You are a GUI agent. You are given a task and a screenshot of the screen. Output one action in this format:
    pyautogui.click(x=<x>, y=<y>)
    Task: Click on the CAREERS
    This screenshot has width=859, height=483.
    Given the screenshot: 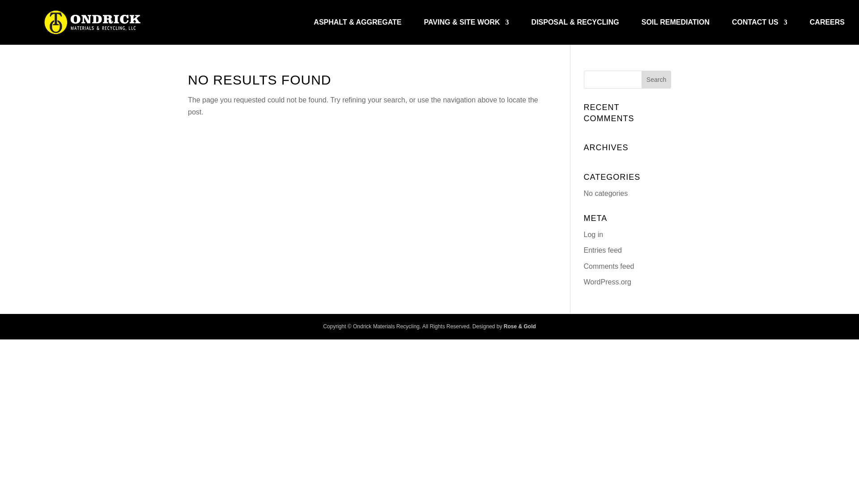 What is the action you would take?
    pyautogui.click(x=827, y=32)
    